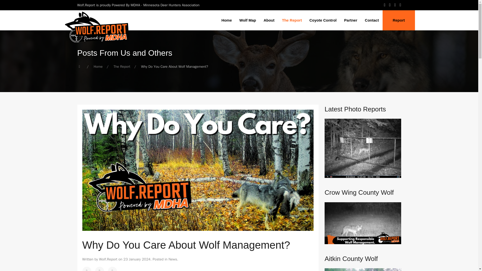 The width and height of the screenshot is (482, 271). Describe the element at coordinates (112, 269) in the screenshot. I see `LinkedIn` at that location.